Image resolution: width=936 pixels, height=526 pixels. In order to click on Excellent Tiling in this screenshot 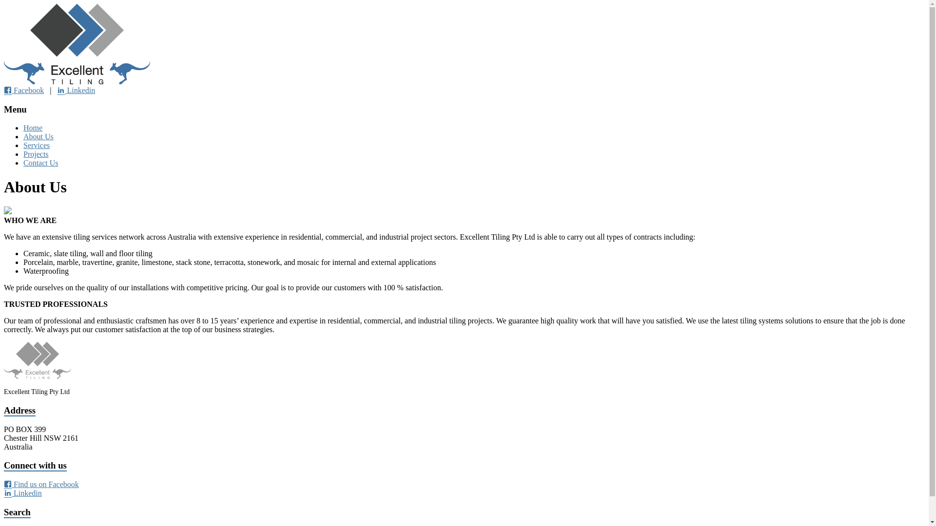, I will do `click(35, 100)`.